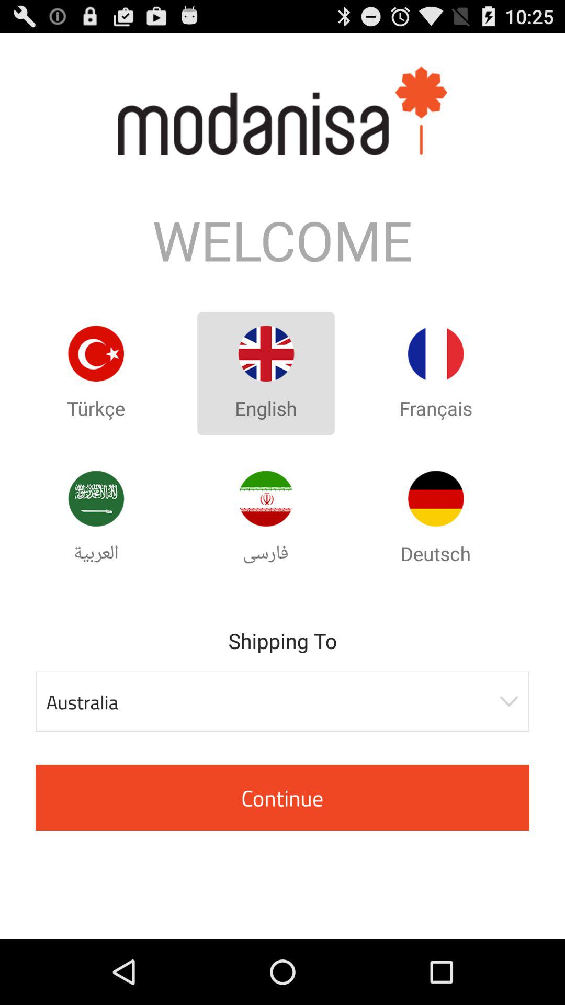 The image size is (565, 1005). I want to click on select australia item, so click(282, 701).